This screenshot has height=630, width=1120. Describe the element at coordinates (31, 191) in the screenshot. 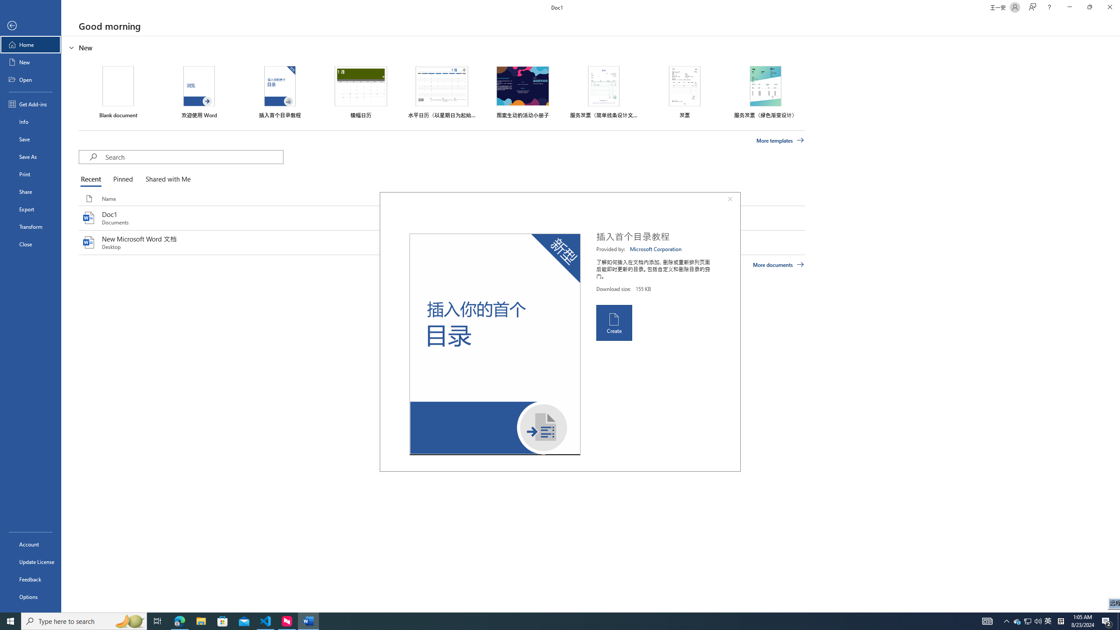

I see `Share` at that location.